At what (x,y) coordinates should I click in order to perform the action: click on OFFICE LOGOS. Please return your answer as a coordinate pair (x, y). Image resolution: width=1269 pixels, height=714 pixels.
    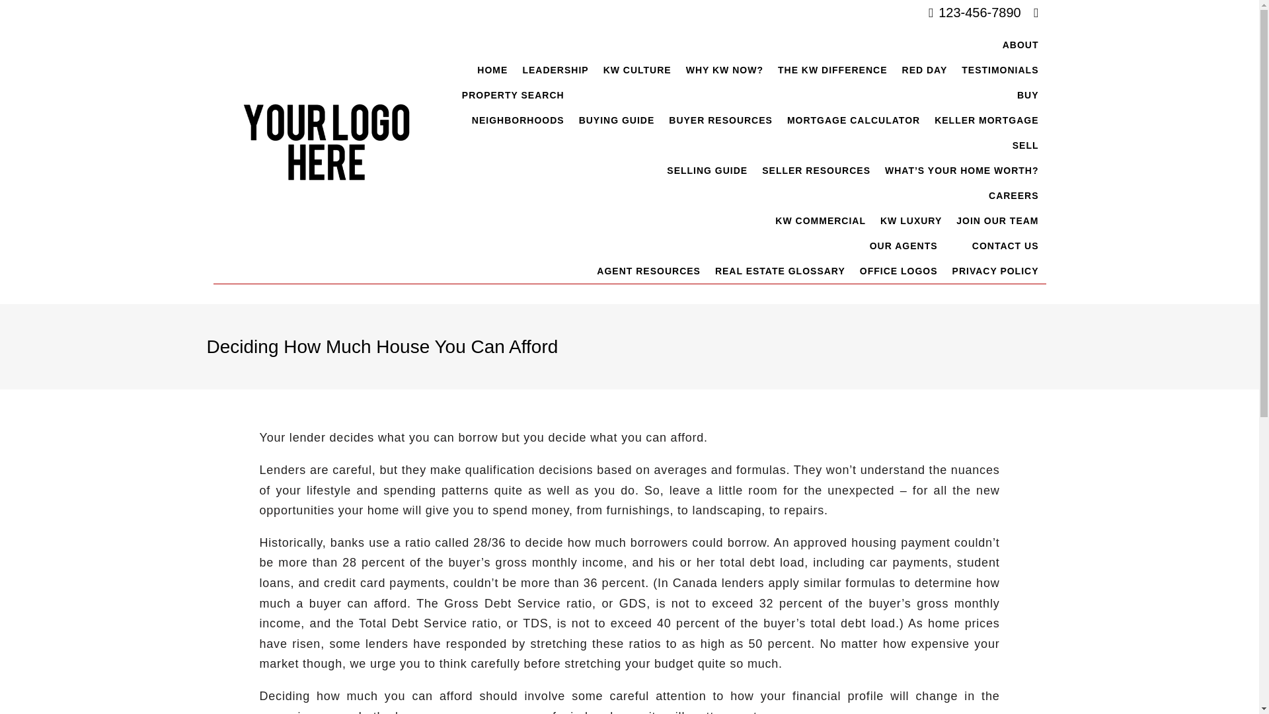
    Looking at the image, I should click on (899, 270).